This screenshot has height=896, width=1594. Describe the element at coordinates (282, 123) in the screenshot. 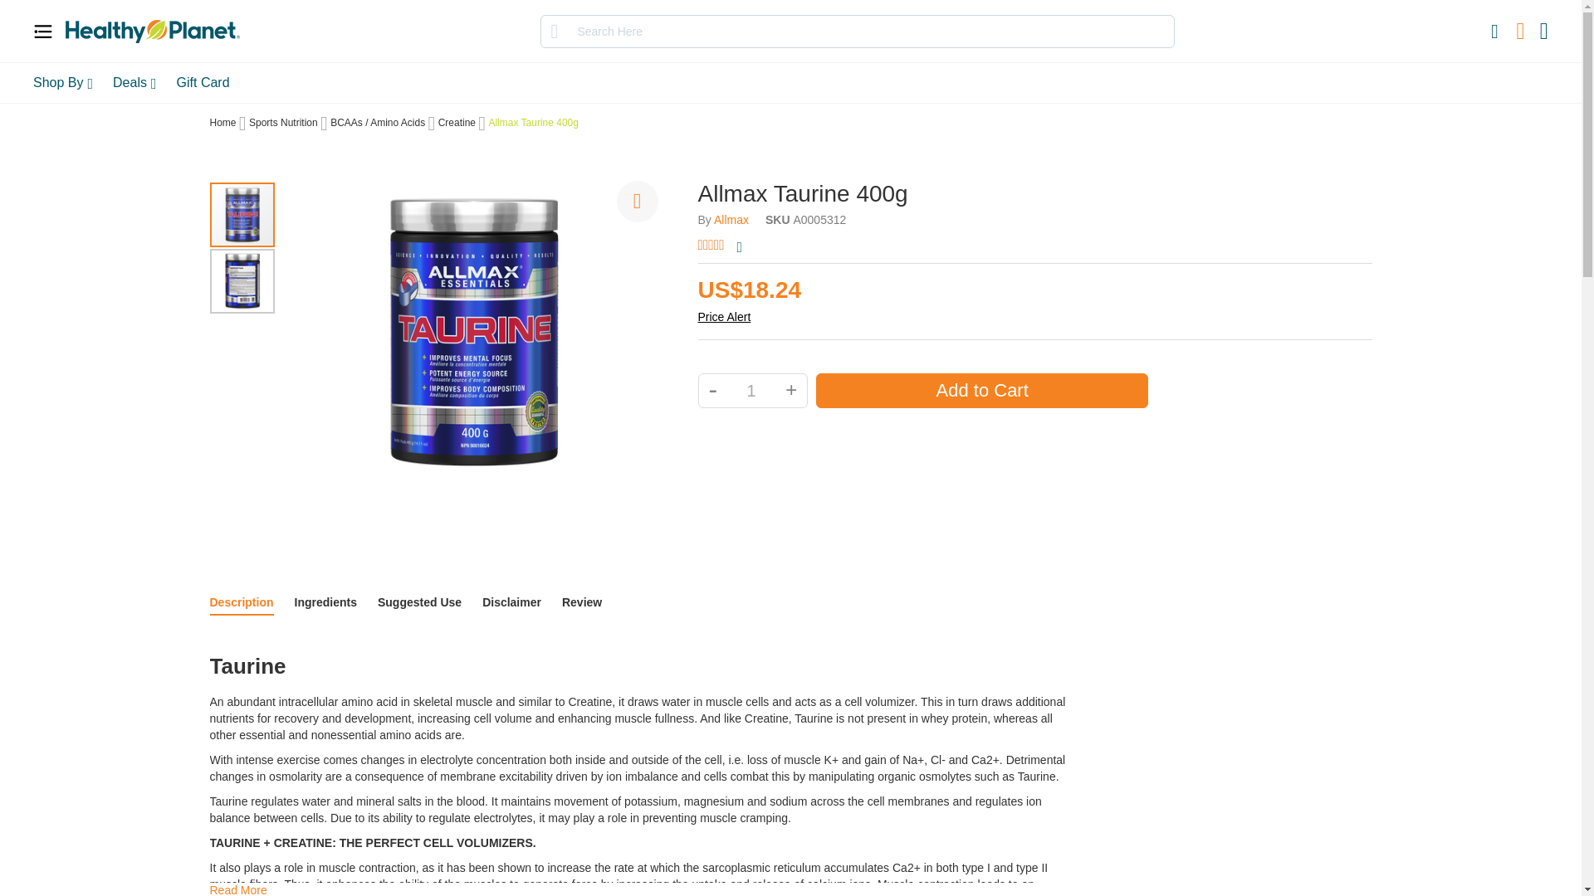

I see `Sports Nutrition` at that location.